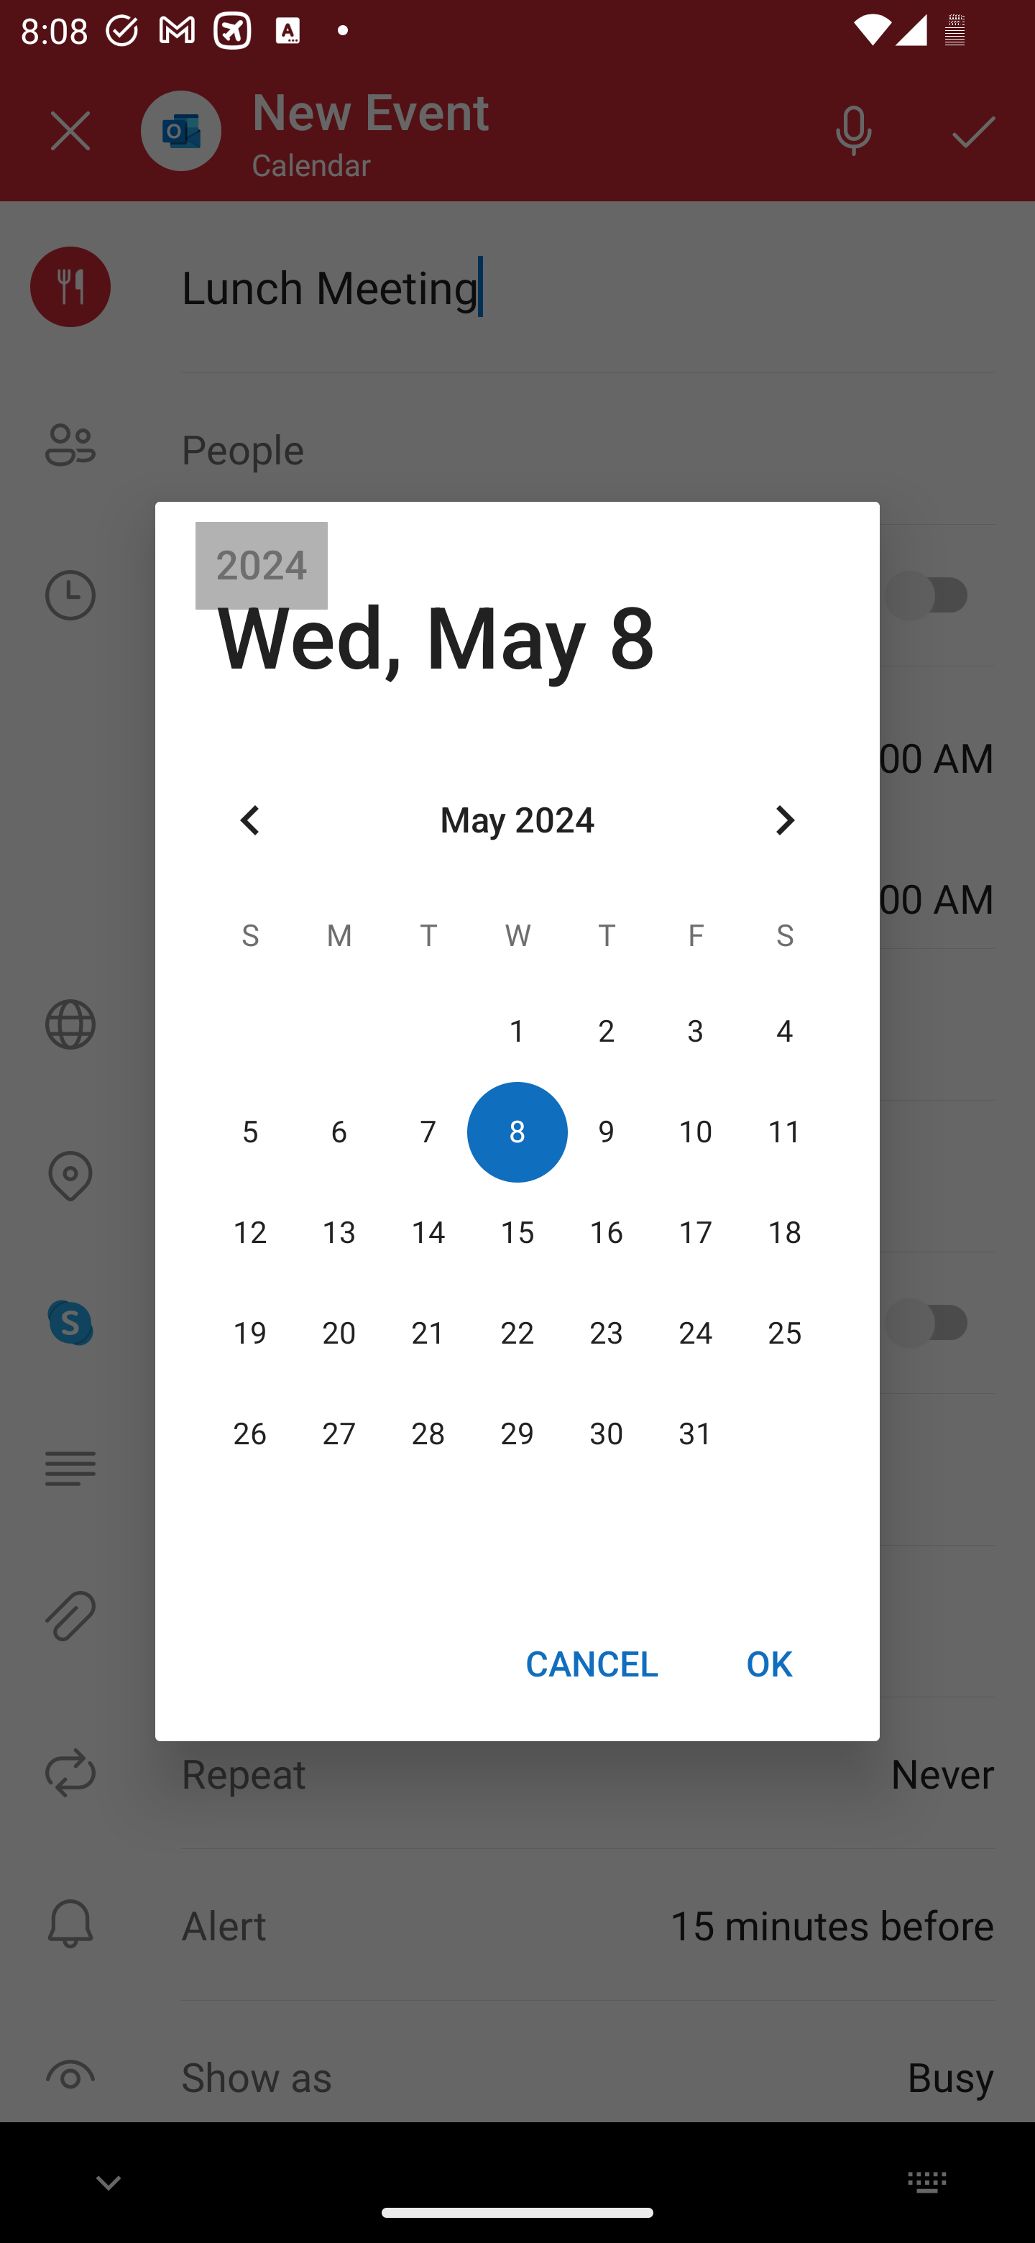 The image size is (1035, 2243). Describe the element at coordinates (784, 1132) in the screenshot. I see `11 11 May 2024` at that location.